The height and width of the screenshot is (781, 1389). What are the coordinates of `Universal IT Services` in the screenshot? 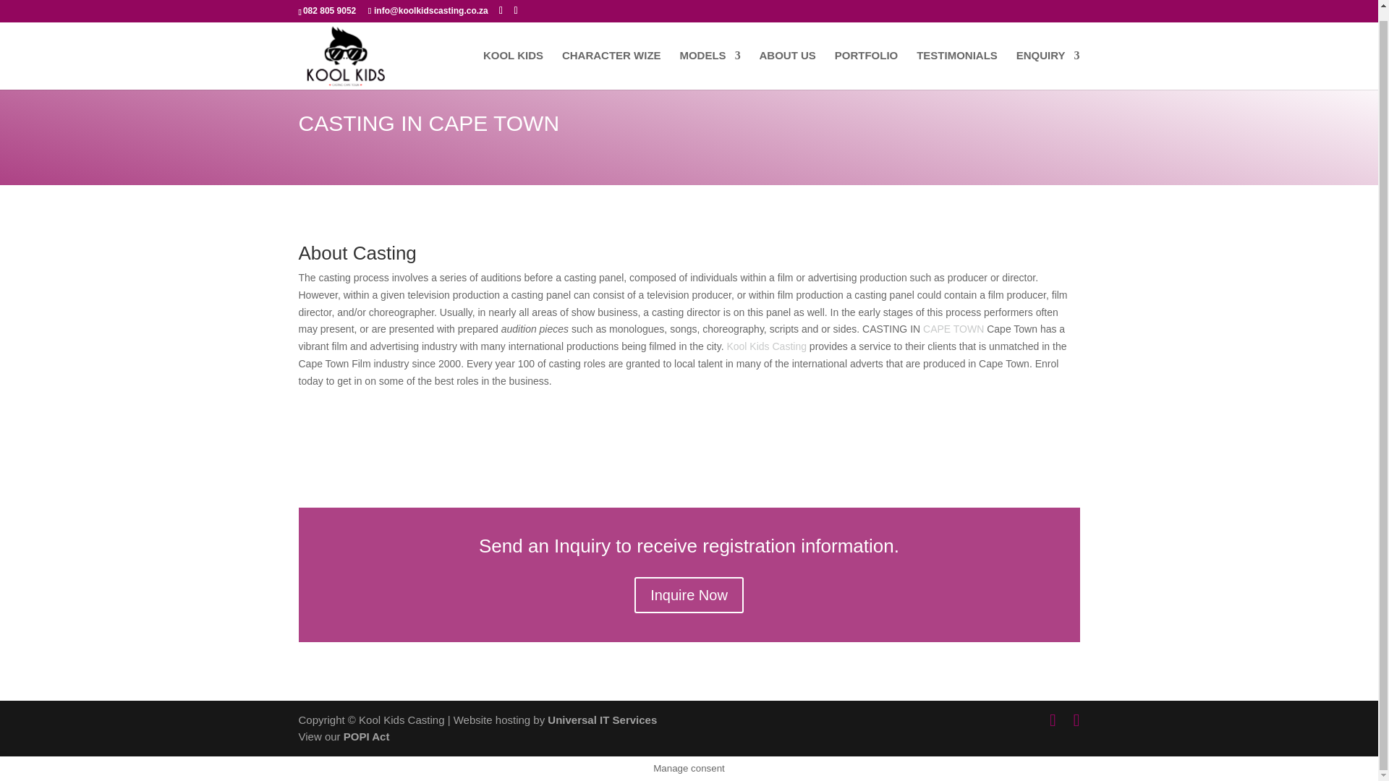 It's located at (602, 720).